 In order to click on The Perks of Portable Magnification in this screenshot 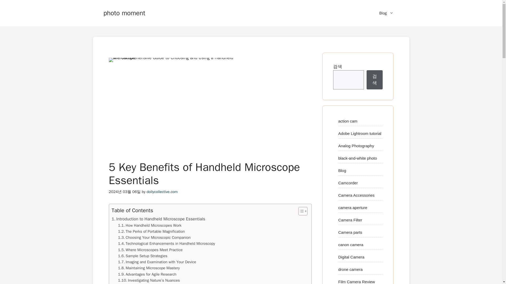, I will do `click(151, 231)`.